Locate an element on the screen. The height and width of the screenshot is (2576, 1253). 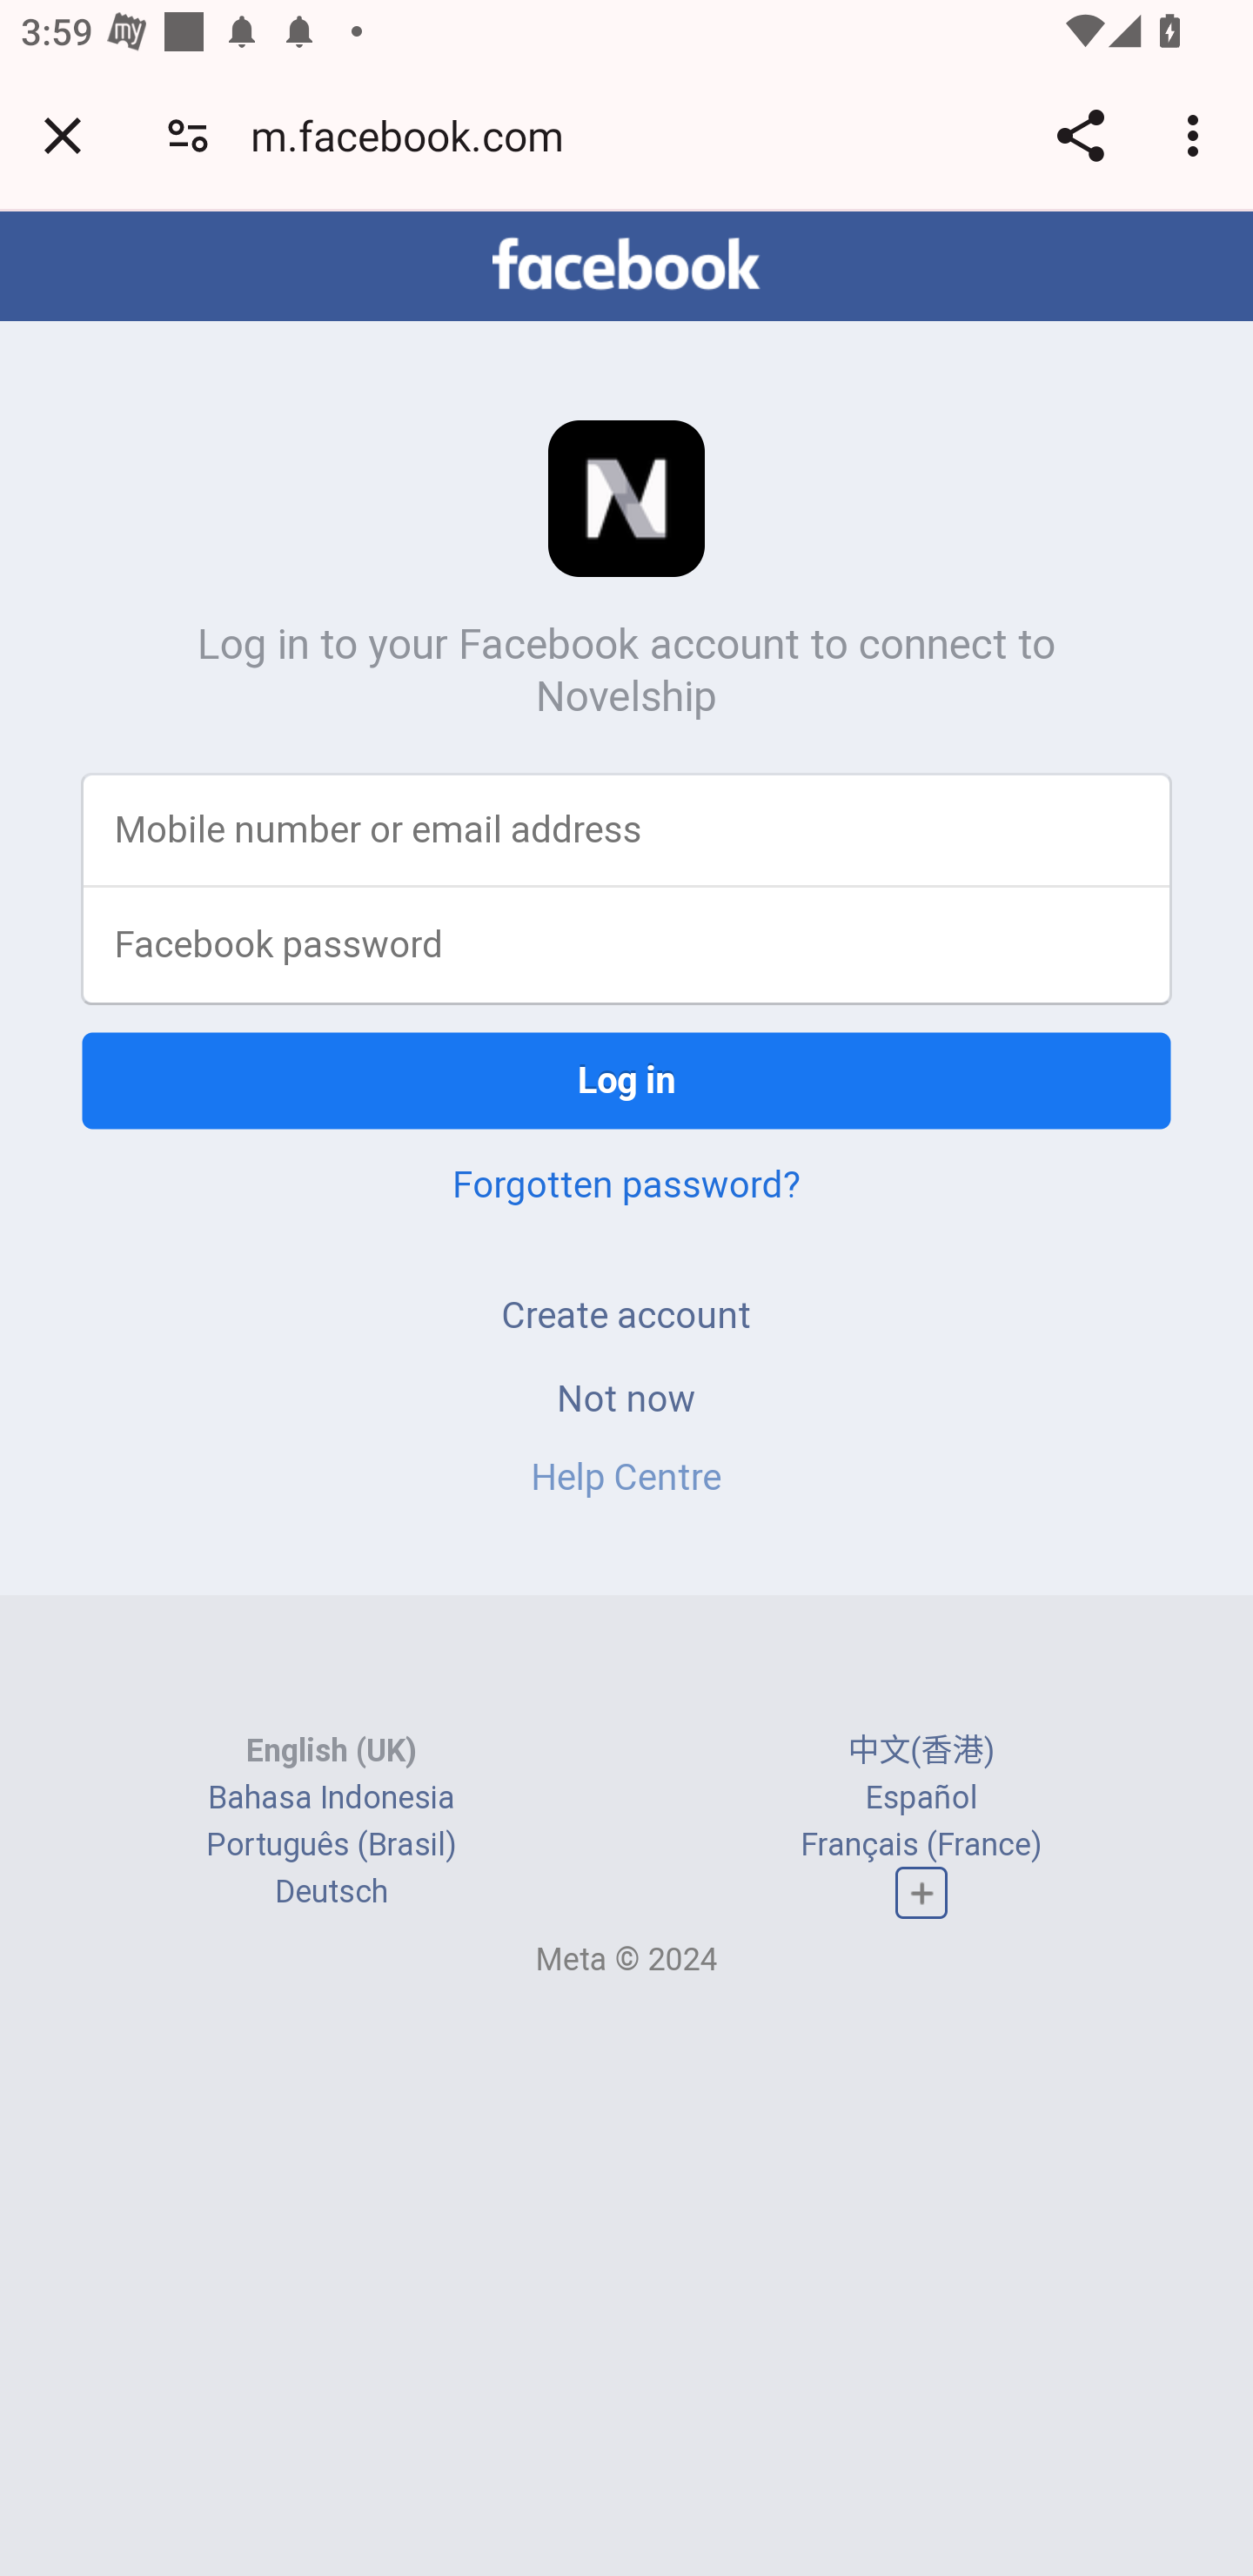
Español is located at coordinates (921, 1796).